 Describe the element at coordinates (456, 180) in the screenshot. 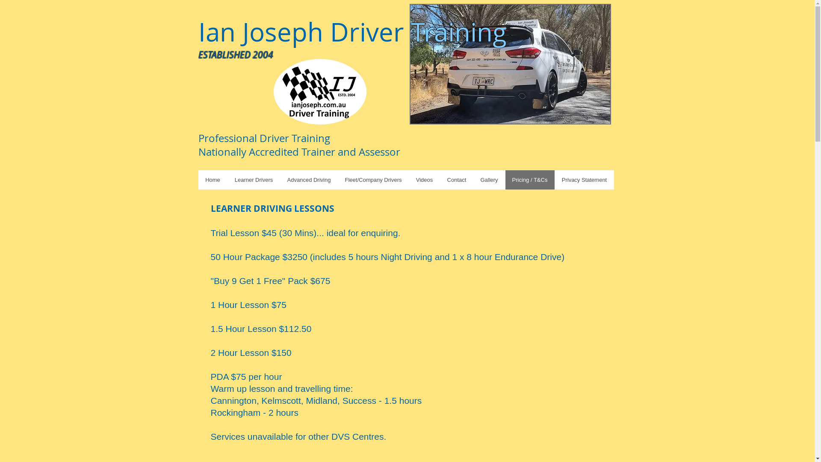

I see `Contact` at that location.